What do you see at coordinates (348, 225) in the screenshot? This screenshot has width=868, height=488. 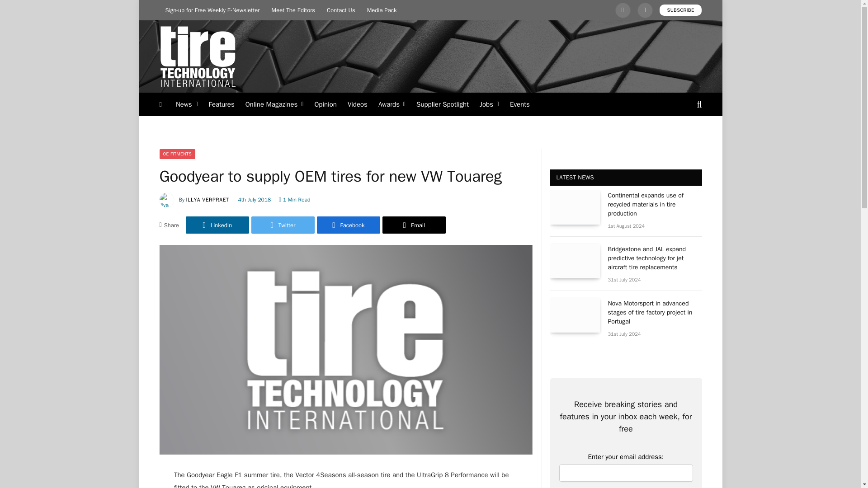 I see `Share on Facebook` at bounding box center [348, 225].